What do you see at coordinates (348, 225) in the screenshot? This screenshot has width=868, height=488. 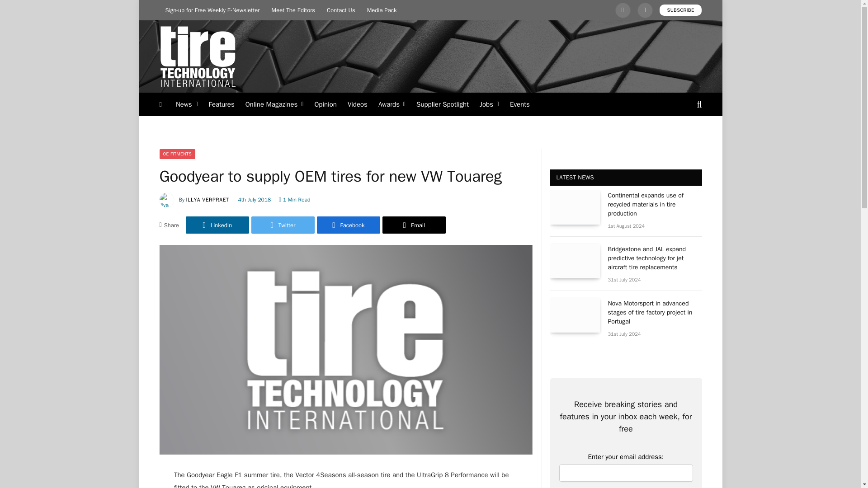 I see `Share on Facebook` at bounding box center [348, 225].